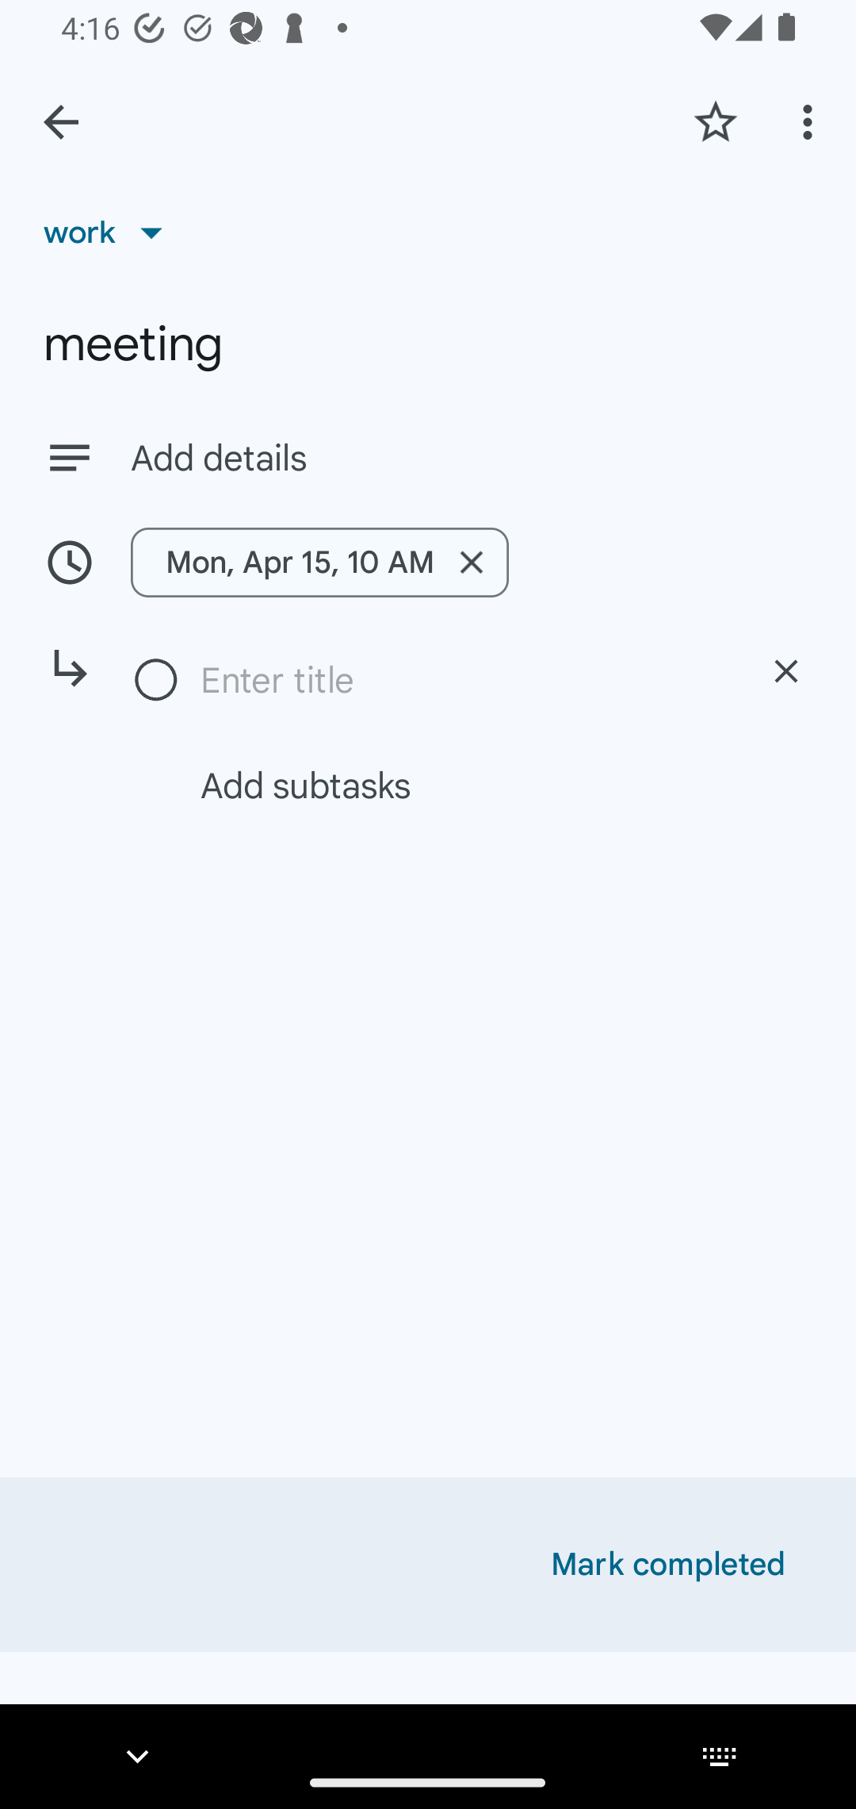 The image size is (856, 1809). I want to click on Back, so click(61, 122).